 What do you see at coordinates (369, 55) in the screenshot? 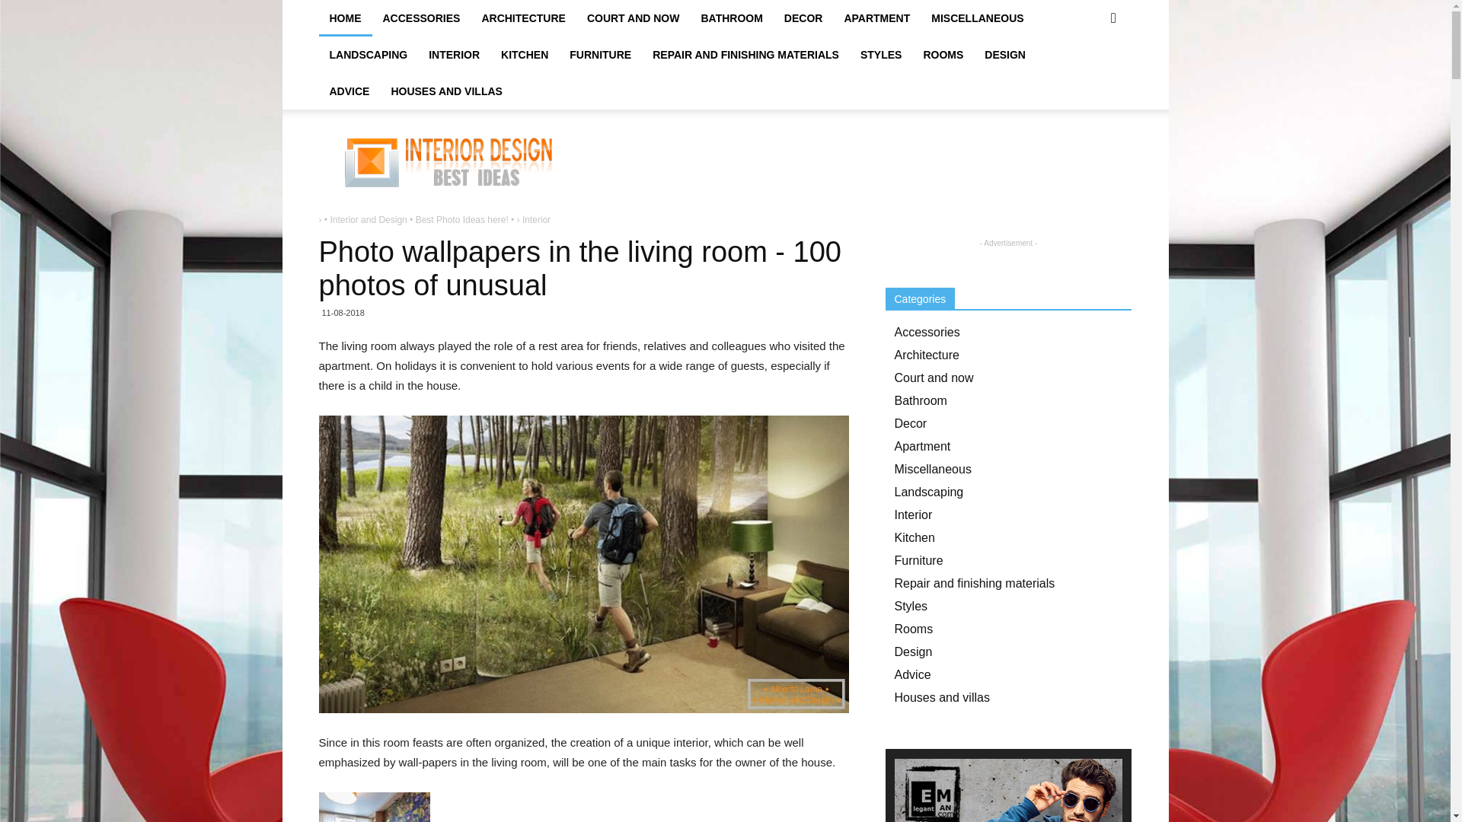
I see `LANDSCAPING` at bounding box center [369, 55].